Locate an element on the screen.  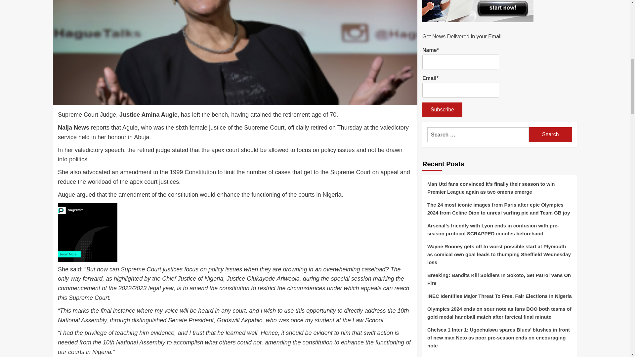
Subscribe is located at coordinates (442, 110).